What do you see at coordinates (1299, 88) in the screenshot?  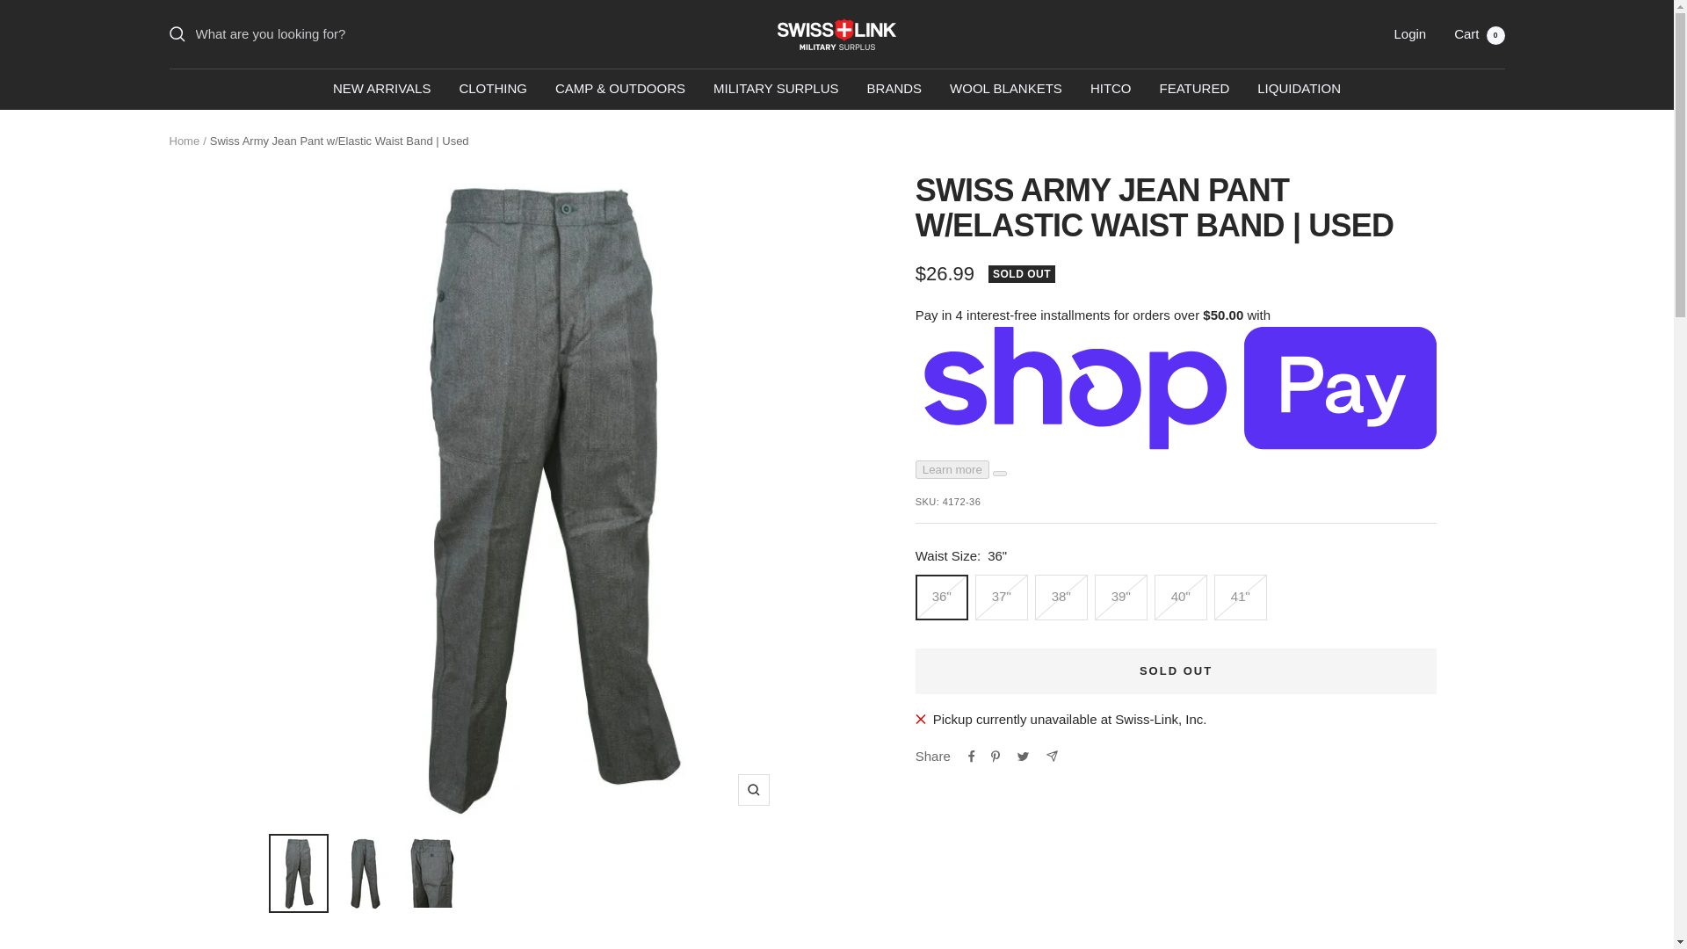 I see `LIQUIDATION` at bounding box center [1299, 88].